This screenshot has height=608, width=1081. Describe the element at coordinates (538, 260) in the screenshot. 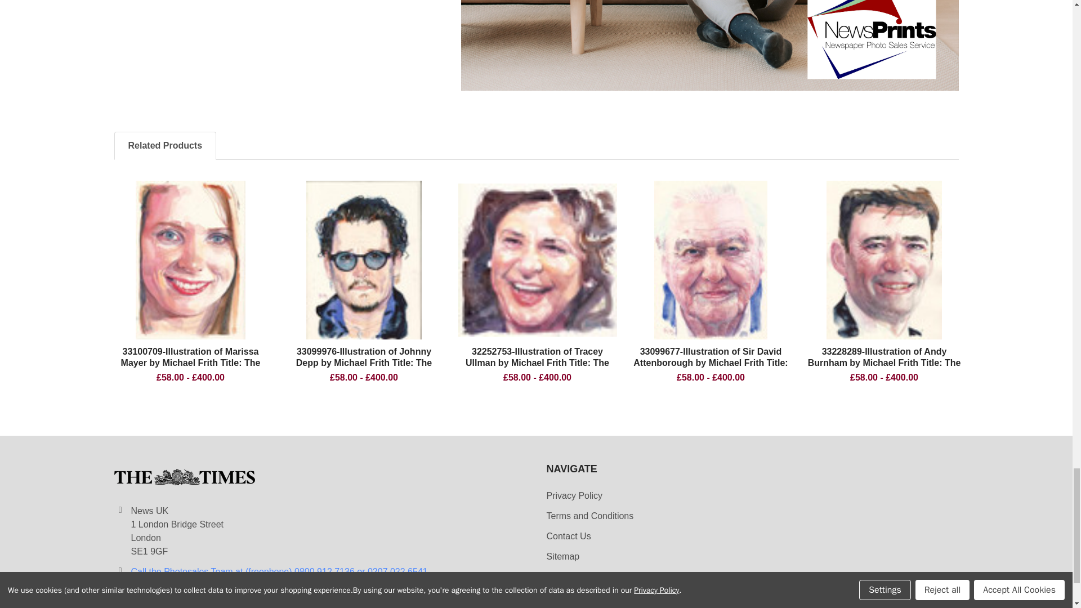

I see `image 1` at that location.